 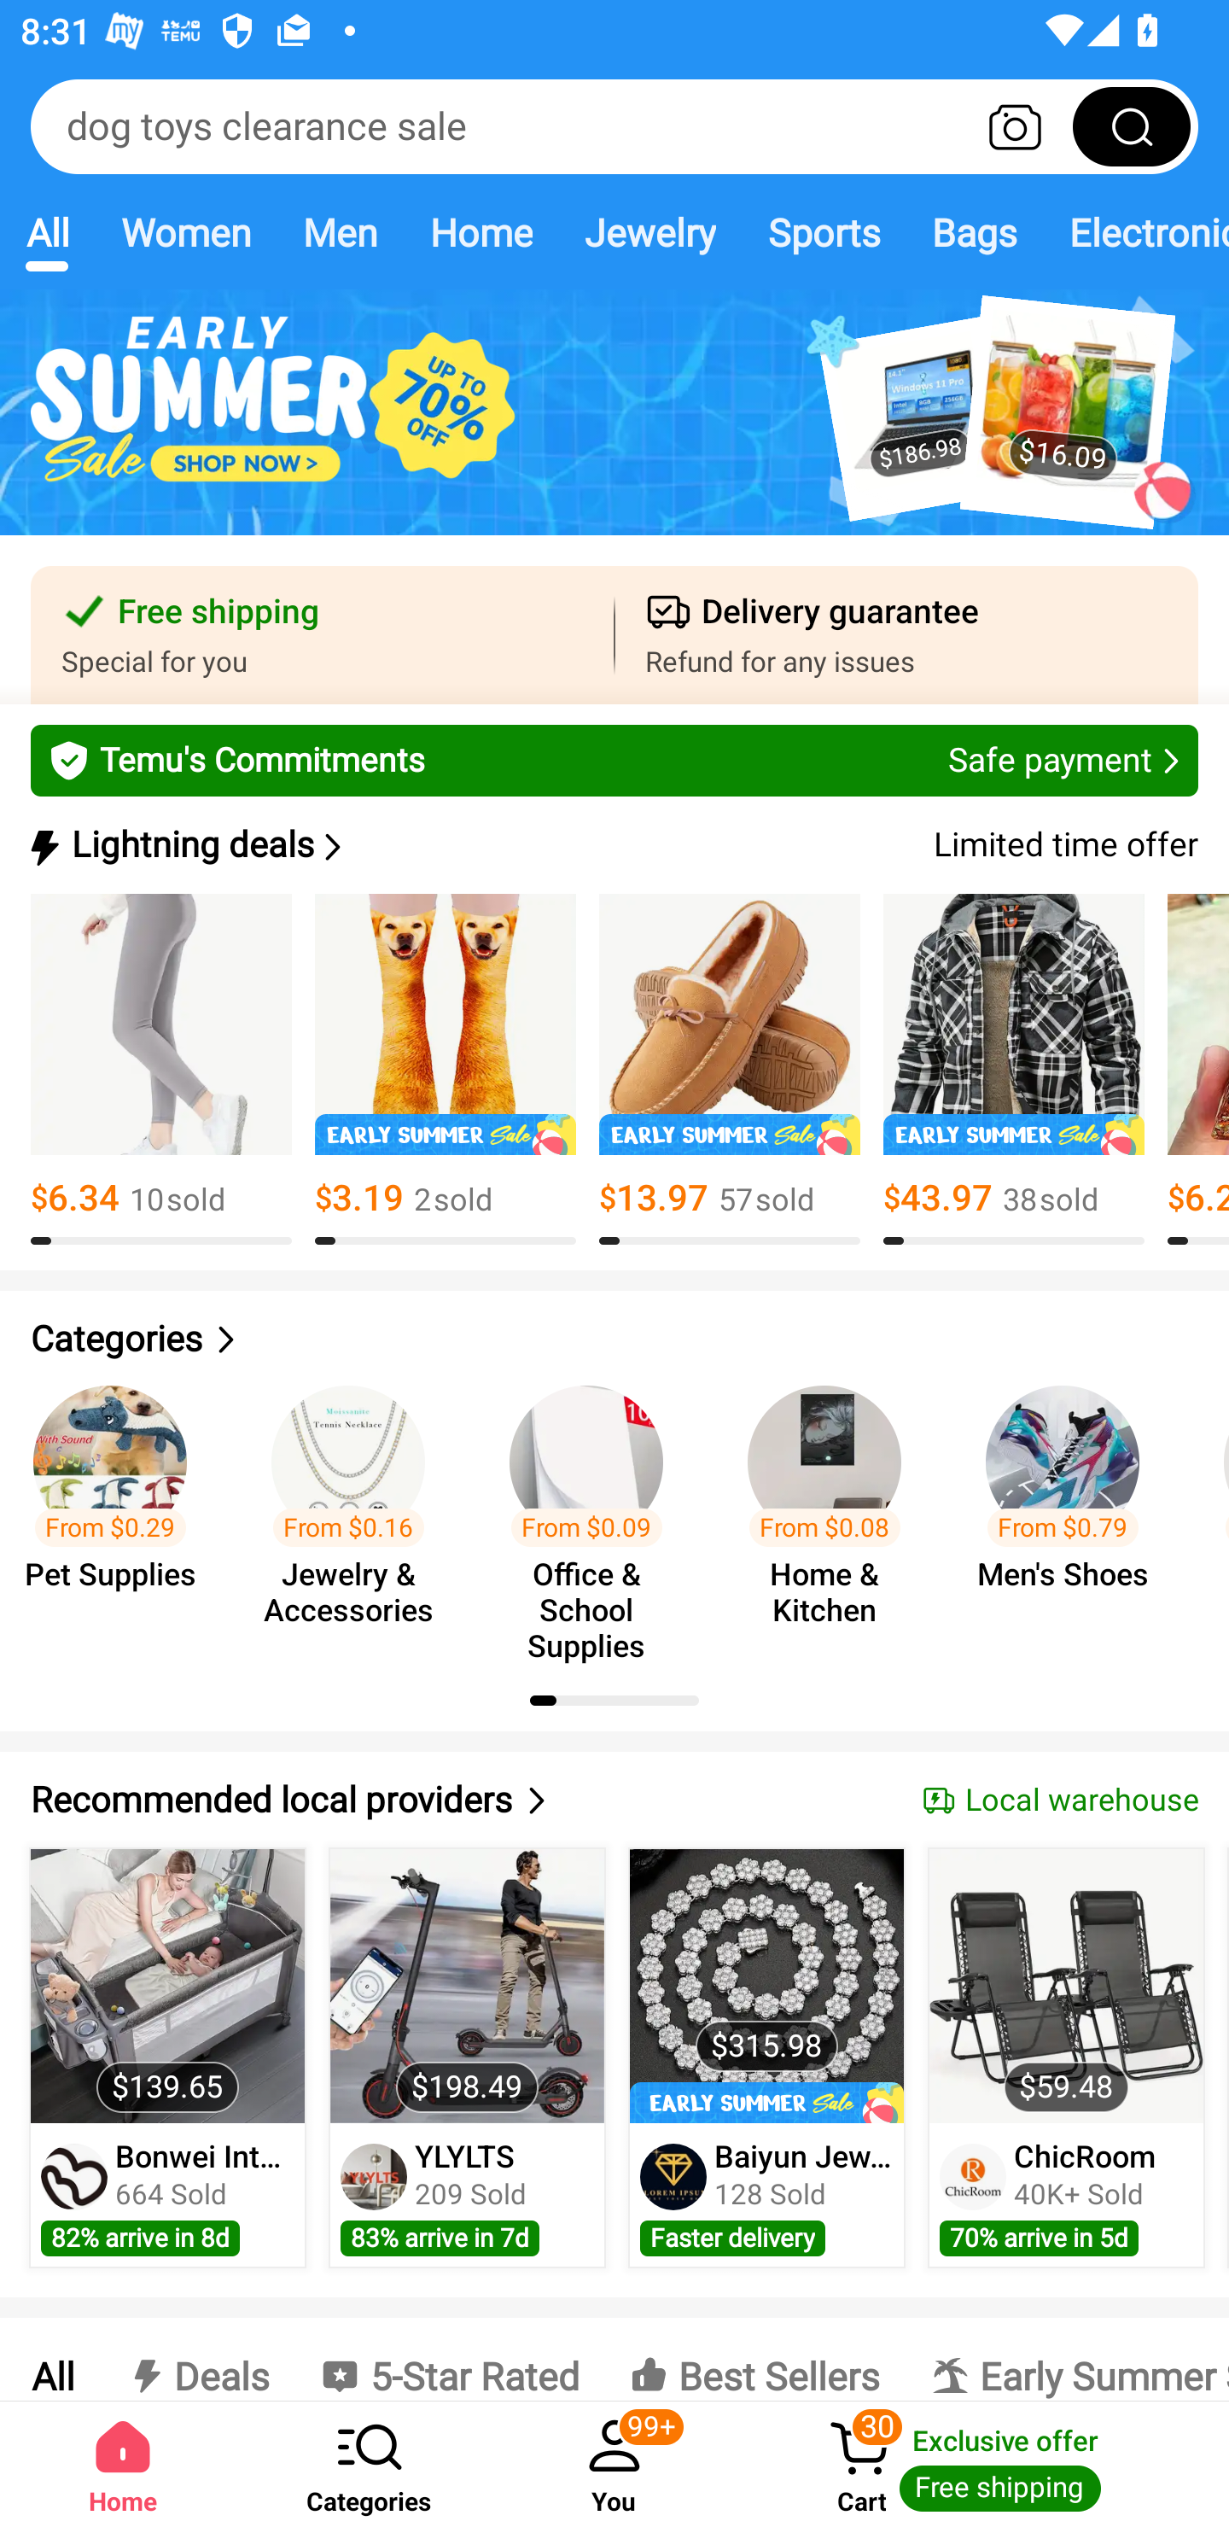 I want to click on All, so click(x=47, y=232).